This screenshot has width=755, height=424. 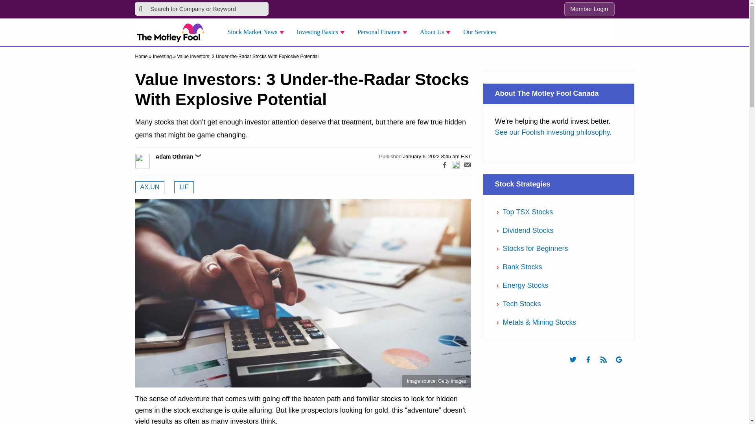 What do you see at coordinates (149, 187) in the screenshot?
I see `See more articles about AX.UN` at bounding box center [149, 187].